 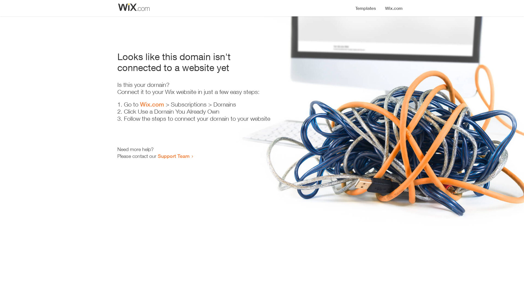 What do you see at coordinates (174, 156) in the screenshot?
I see `Support Team` at bounding box center [174, 156].